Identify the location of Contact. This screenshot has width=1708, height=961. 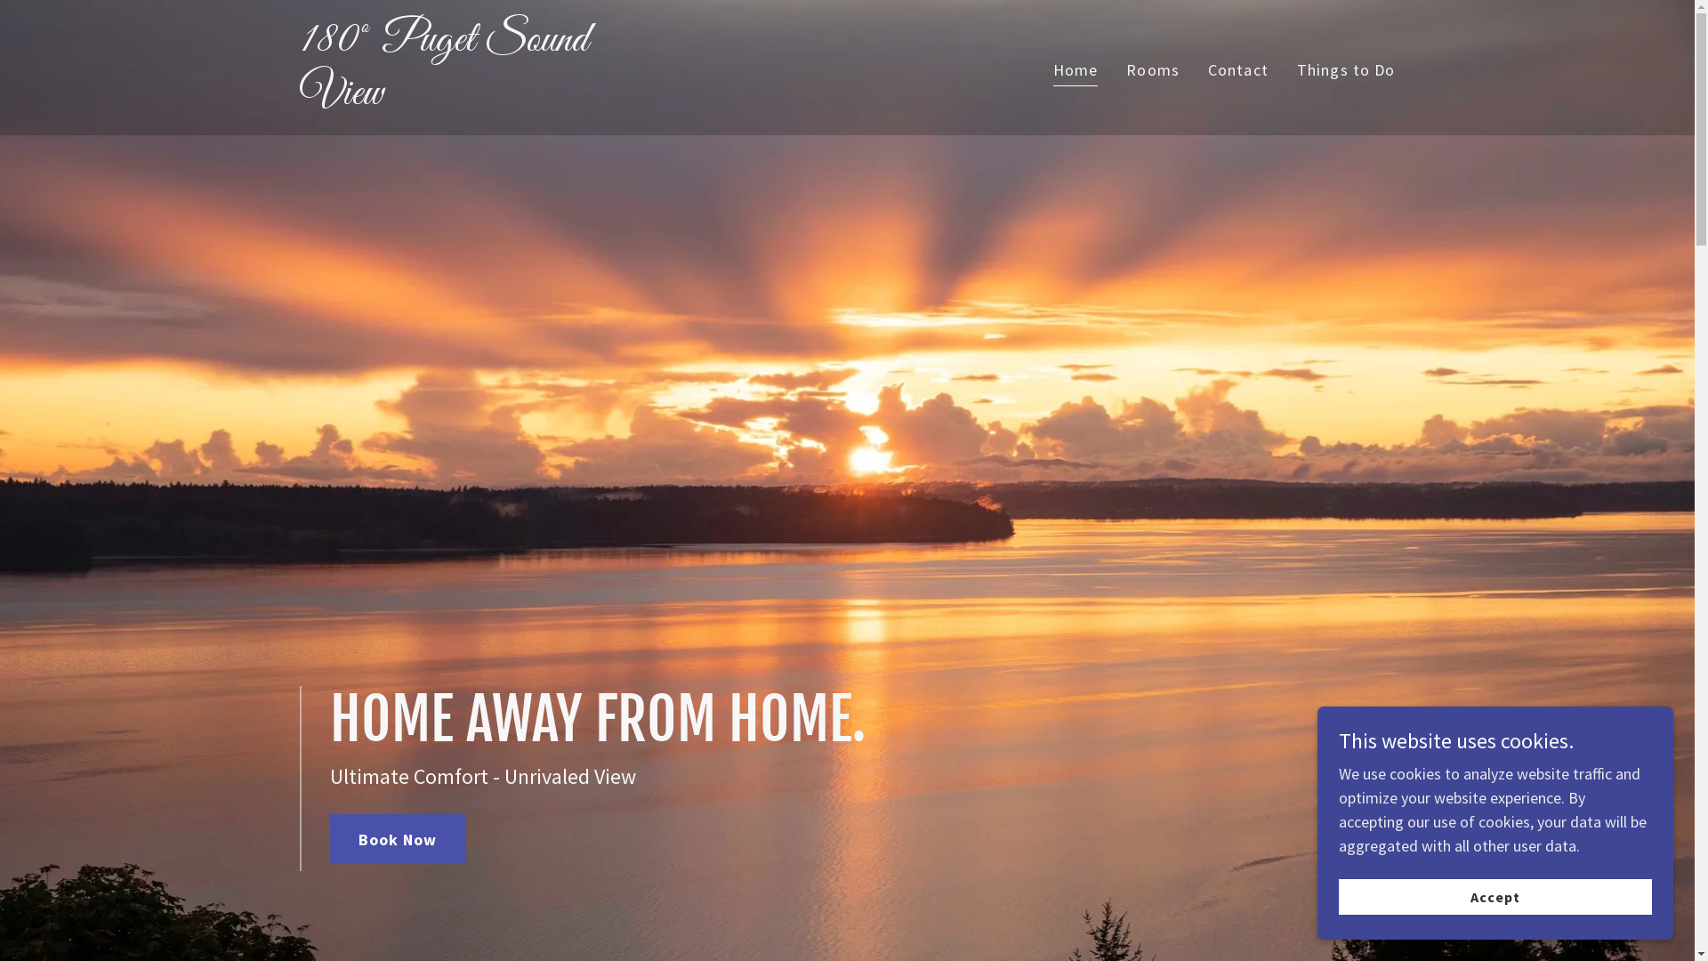
(1238, 69).